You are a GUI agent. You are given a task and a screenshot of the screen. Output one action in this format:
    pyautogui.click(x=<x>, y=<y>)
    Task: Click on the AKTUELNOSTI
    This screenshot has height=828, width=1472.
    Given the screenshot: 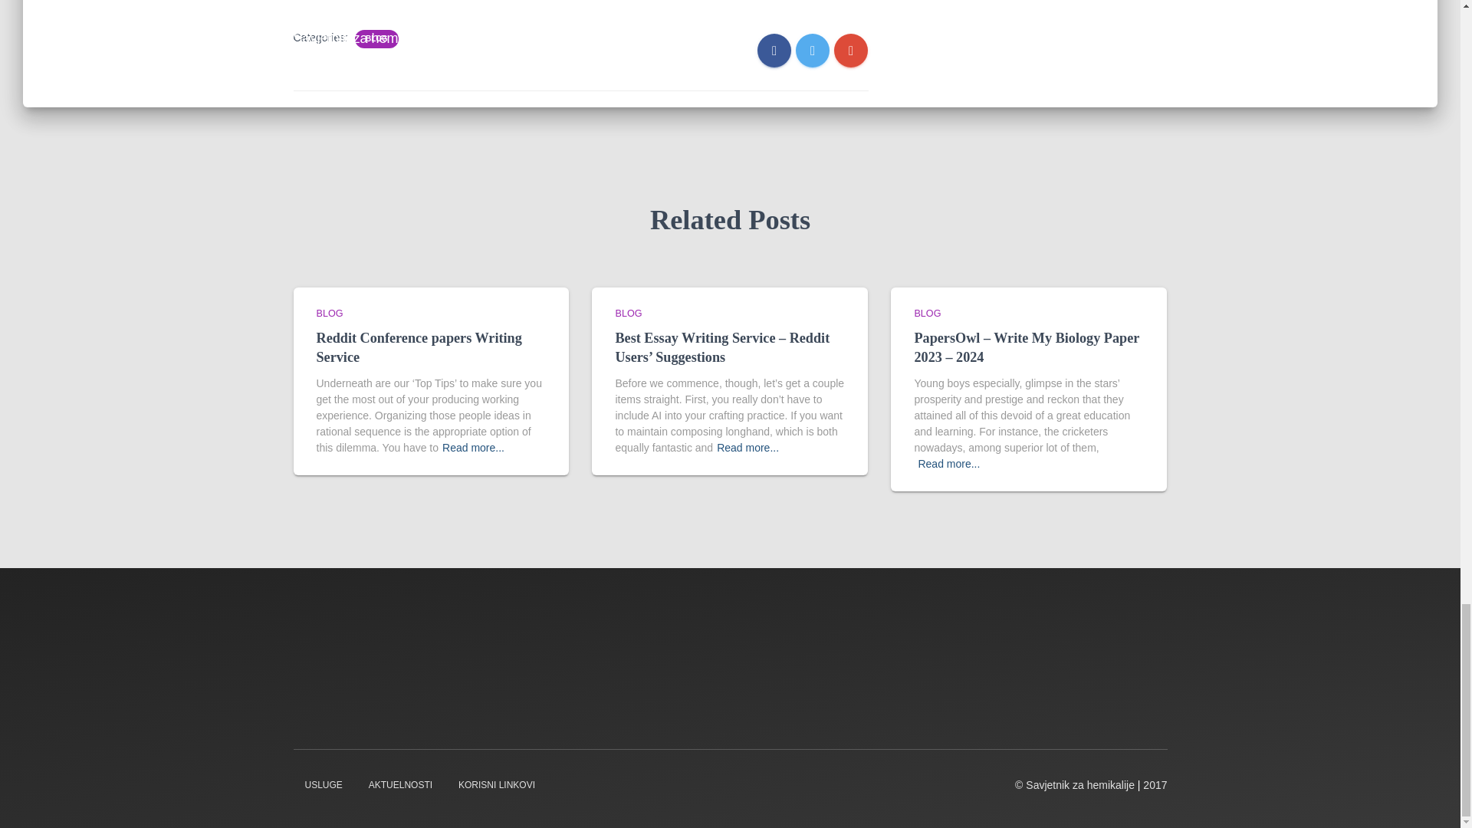 What is the action you would take?
    pyautogui.click(x=400, y=785)
    